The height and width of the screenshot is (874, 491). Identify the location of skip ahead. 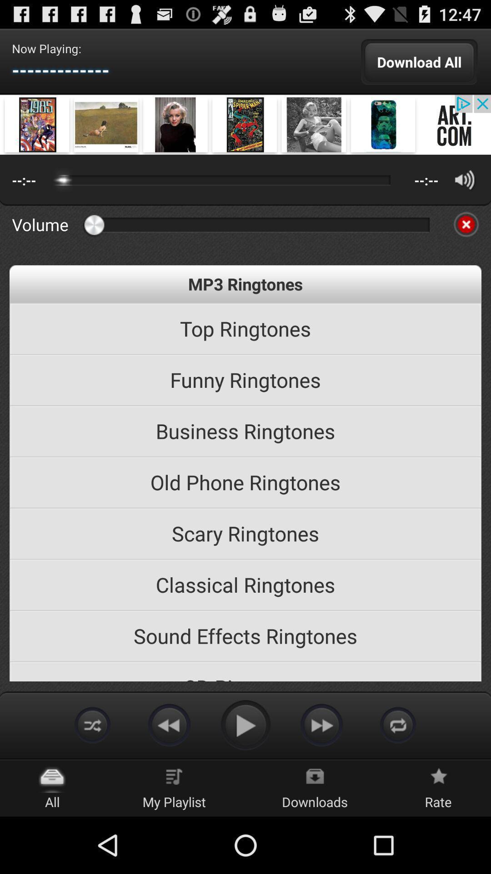
(322, 725).